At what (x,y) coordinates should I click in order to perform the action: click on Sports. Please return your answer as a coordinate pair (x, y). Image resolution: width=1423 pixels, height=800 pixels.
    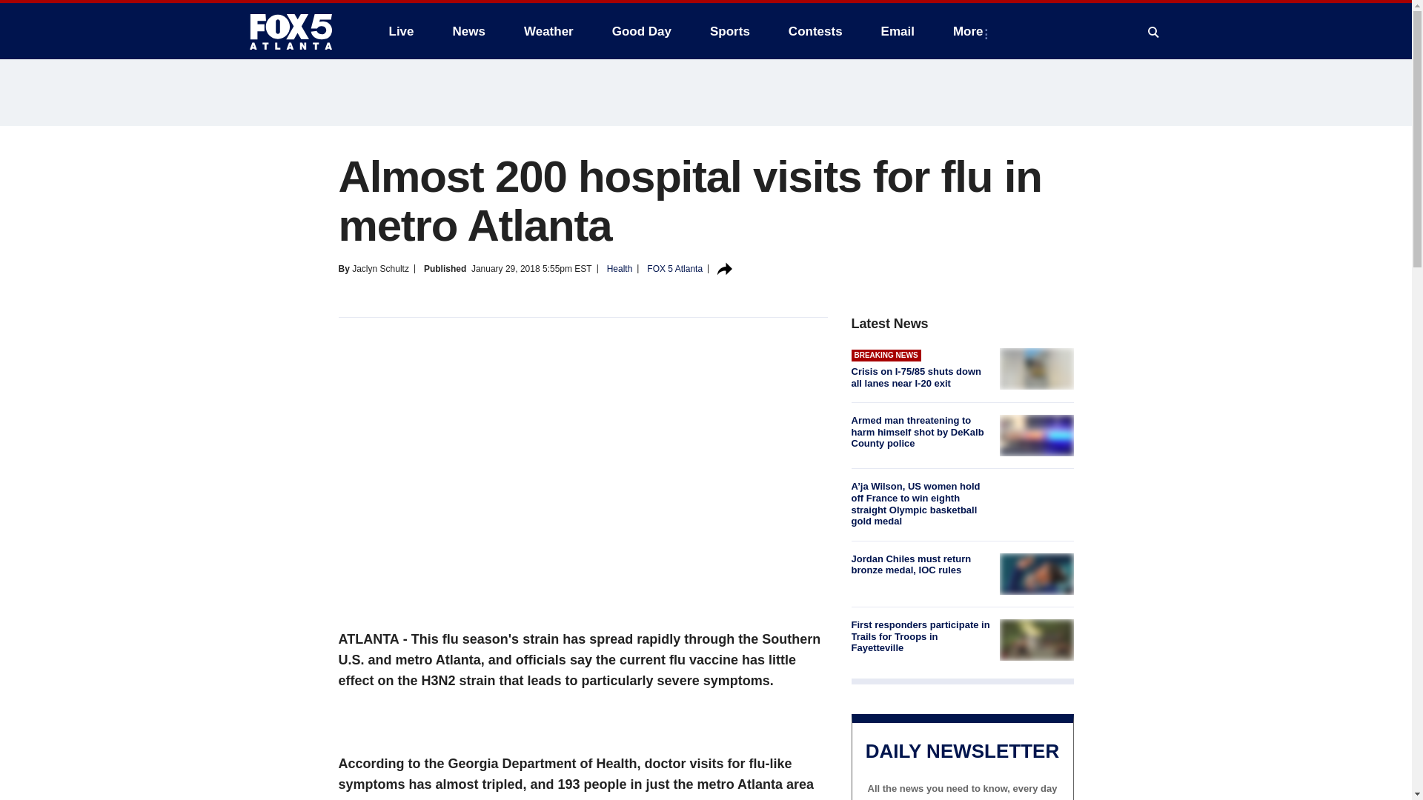
    Looking at the image, I should click on (729, 31).